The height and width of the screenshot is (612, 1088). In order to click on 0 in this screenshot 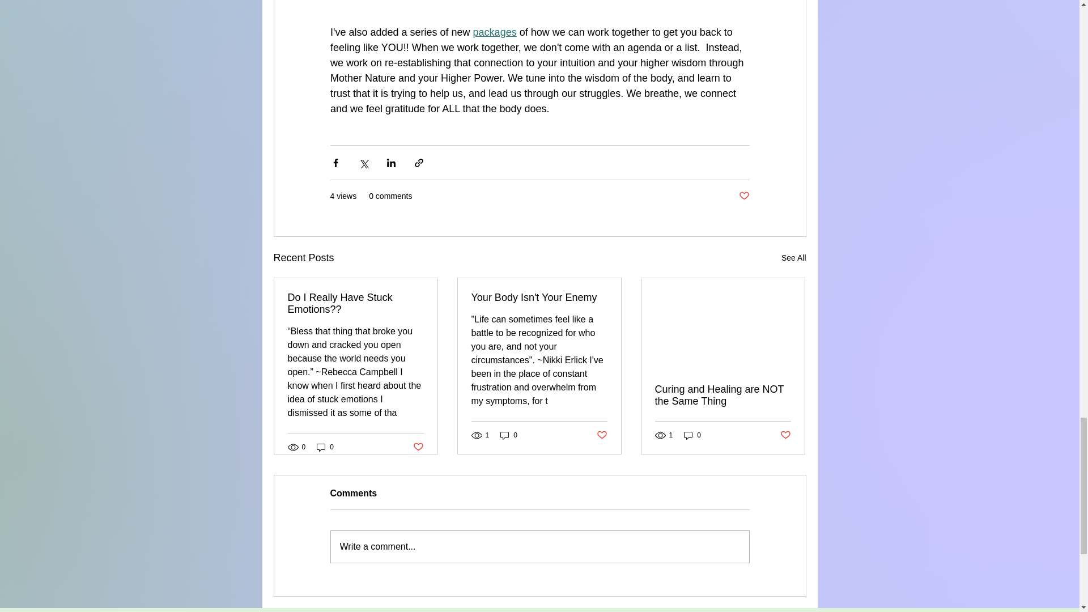, I will do `click(692, 435)`.